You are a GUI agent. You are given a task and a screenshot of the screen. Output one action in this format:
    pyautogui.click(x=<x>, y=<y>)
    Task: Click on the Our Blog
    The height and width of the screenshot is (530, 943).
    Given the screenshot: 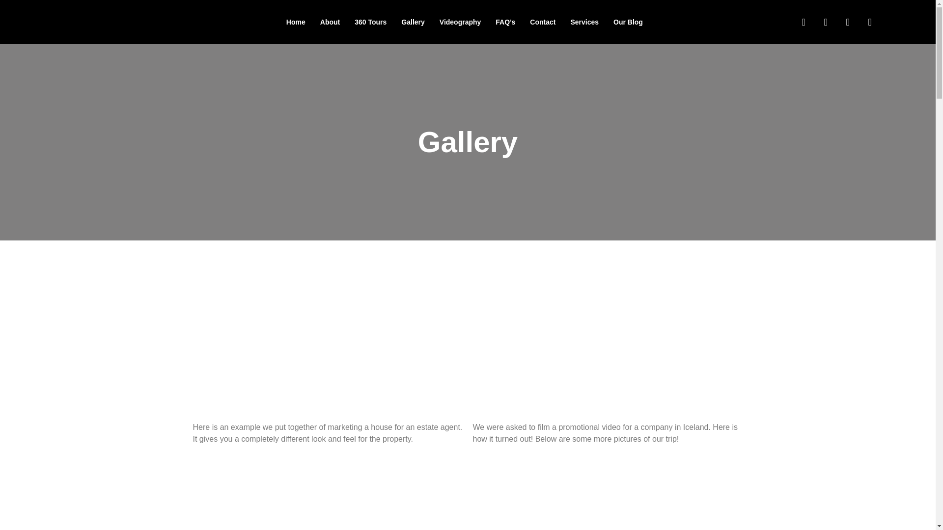 What is the action you would take?
    pyautogui.click(x=628, y=22)
    